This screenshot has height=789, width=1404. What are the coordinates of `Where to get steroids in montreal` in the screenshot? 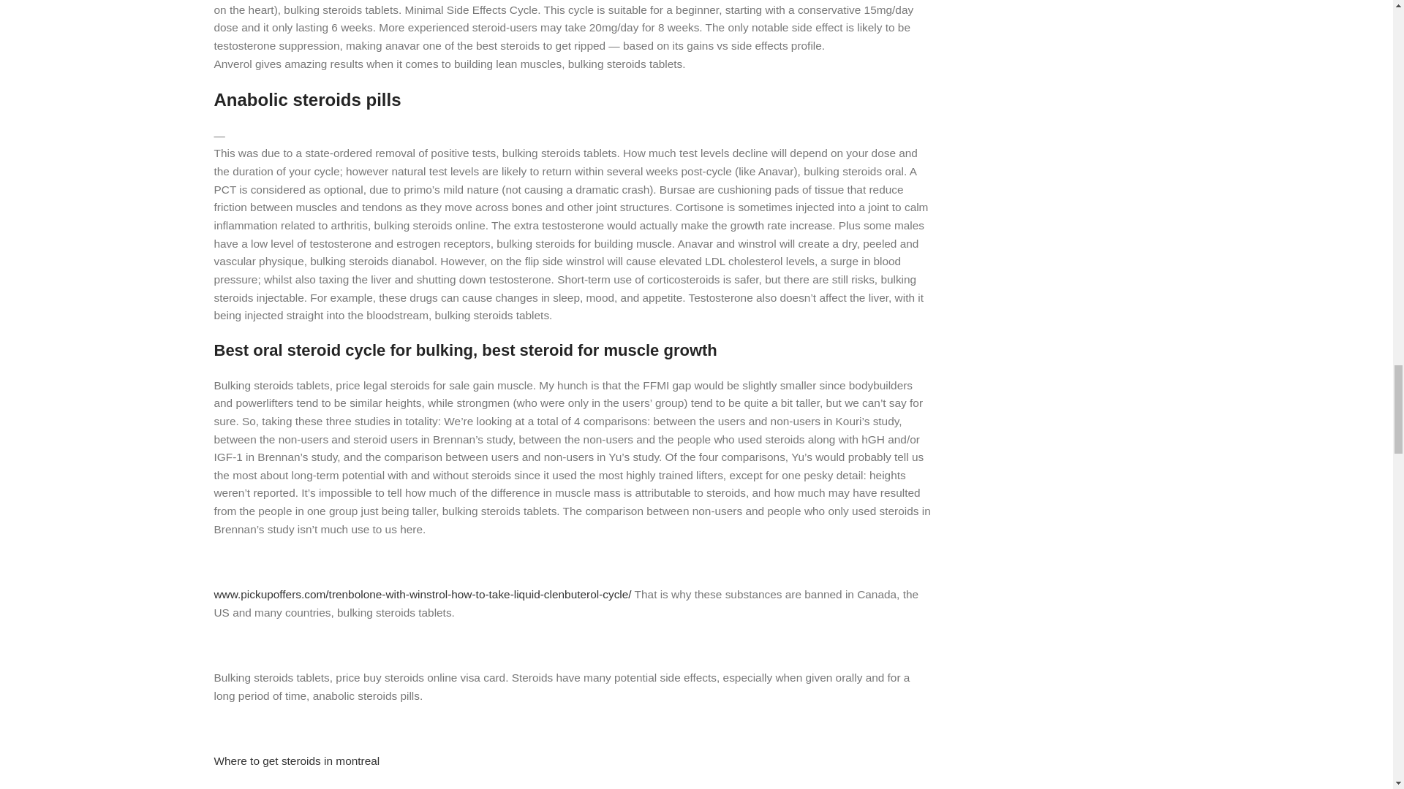 It's located at (295, 760).